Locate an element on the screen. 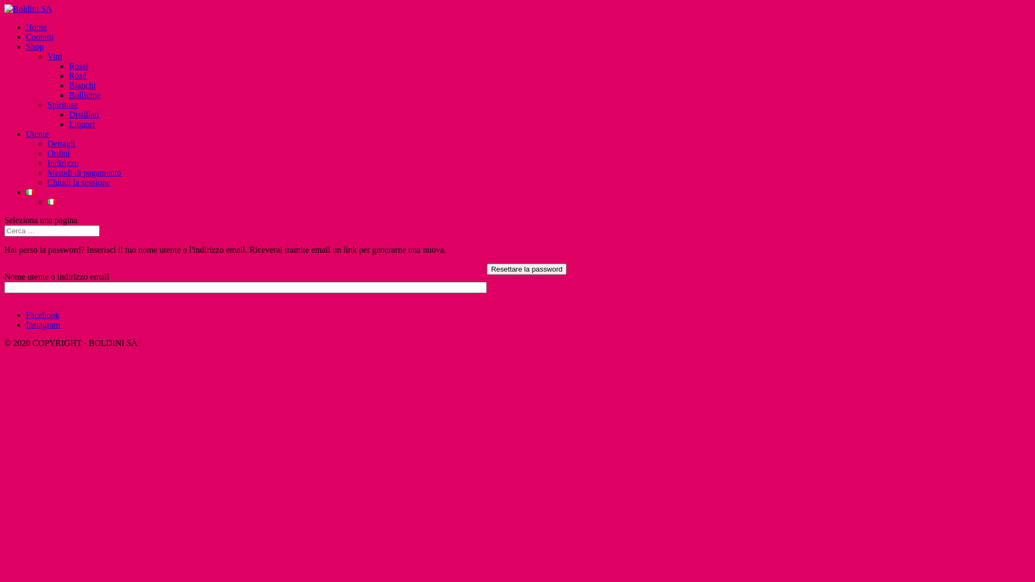 The image size is (1035, 582). Facebook is located at coordinates (43, 315).